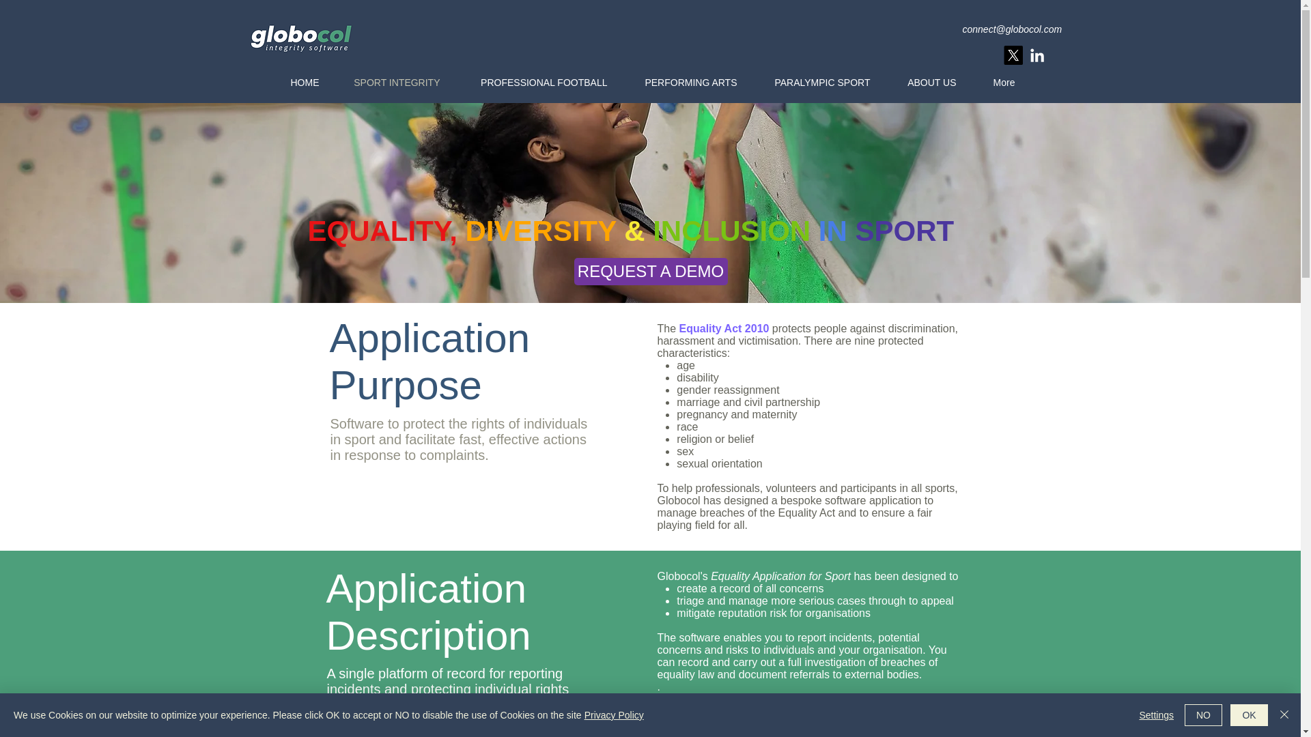 The width and height of the screenshot is (1311, 737). What do you see at coordinates (304, 82) in the screenshot?
I see `HOME` at bounding box center [304, 82].